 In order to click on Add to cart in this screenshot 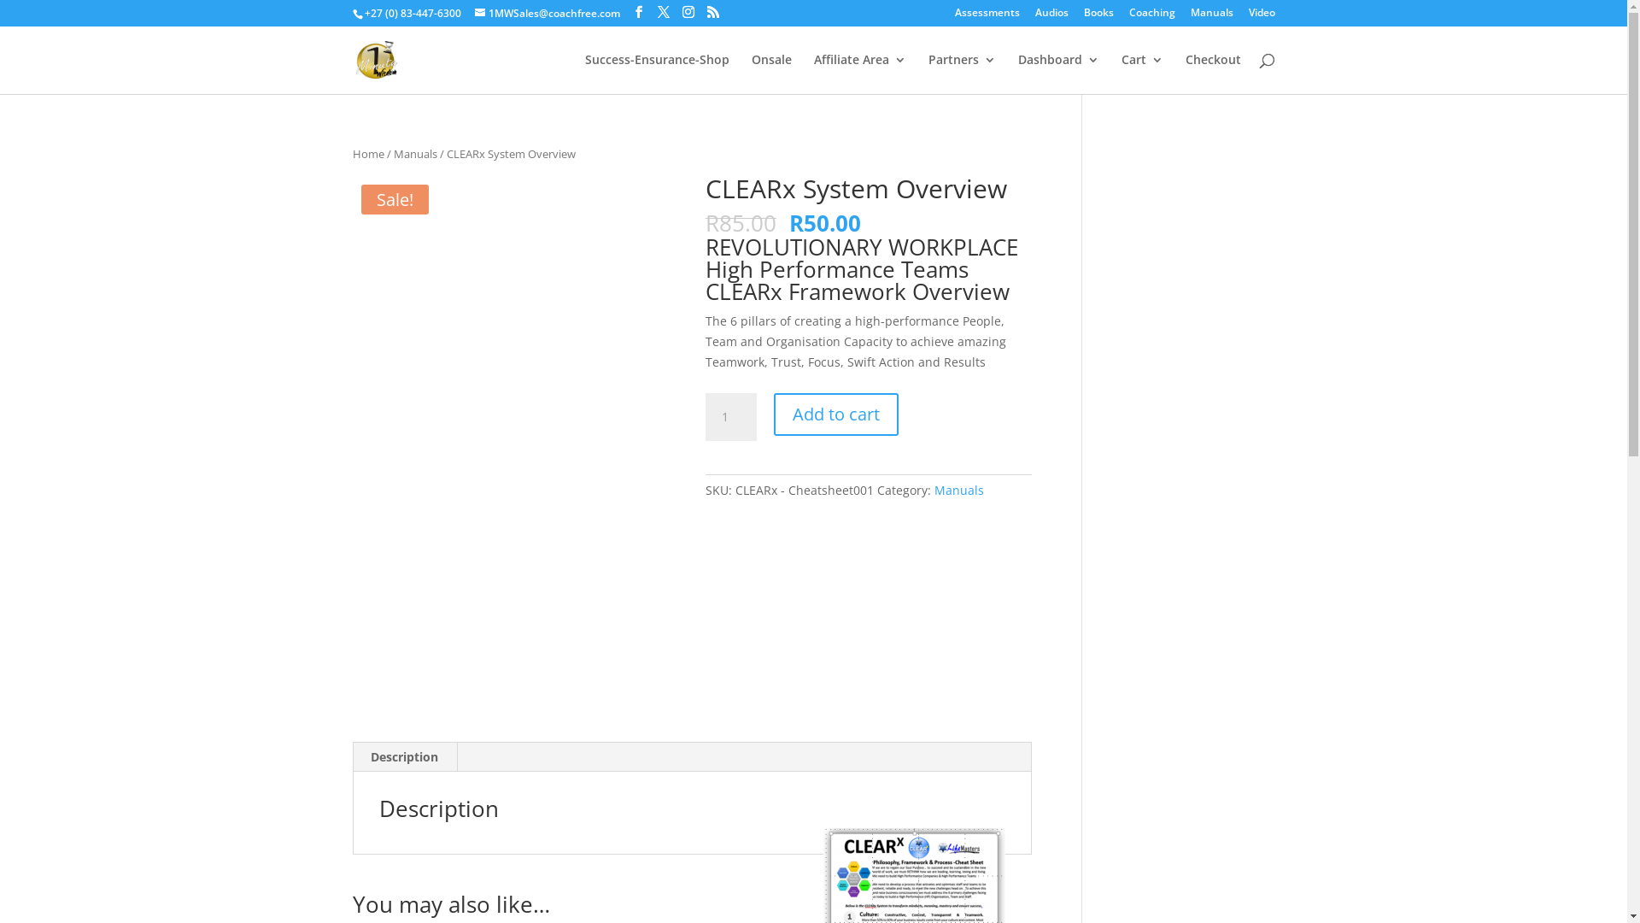, I will do `click(836, 414)`.